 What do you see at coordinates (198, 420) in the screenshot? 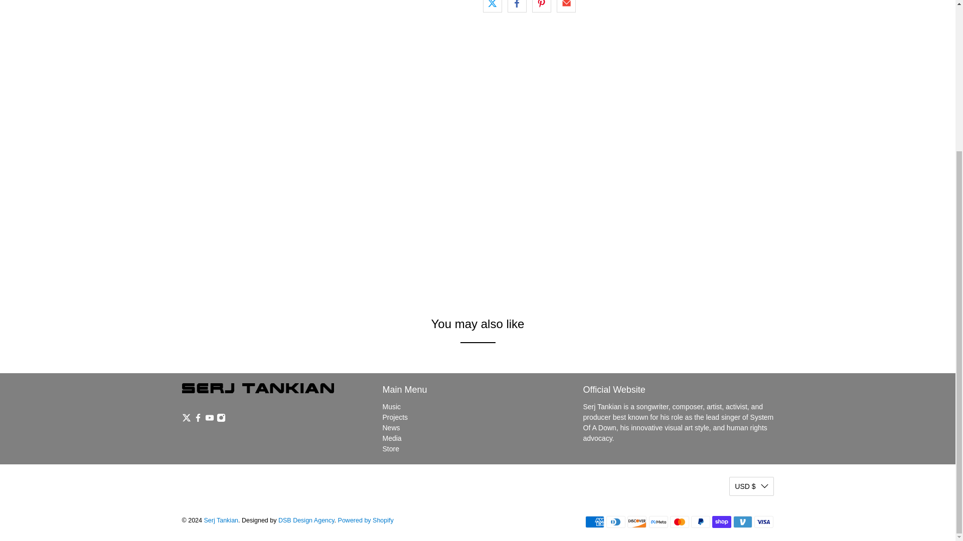
I see `Serj Tankian on Facebook` at bounding box center [198, 420].